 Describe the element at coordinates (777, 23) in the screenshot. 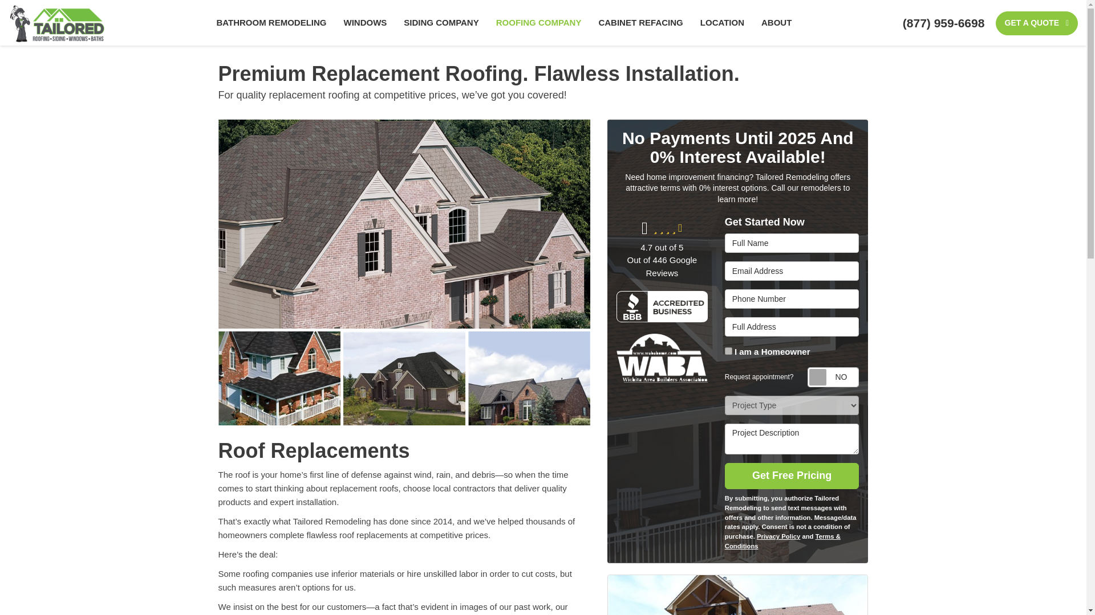

I see `ABOUT` at that location.